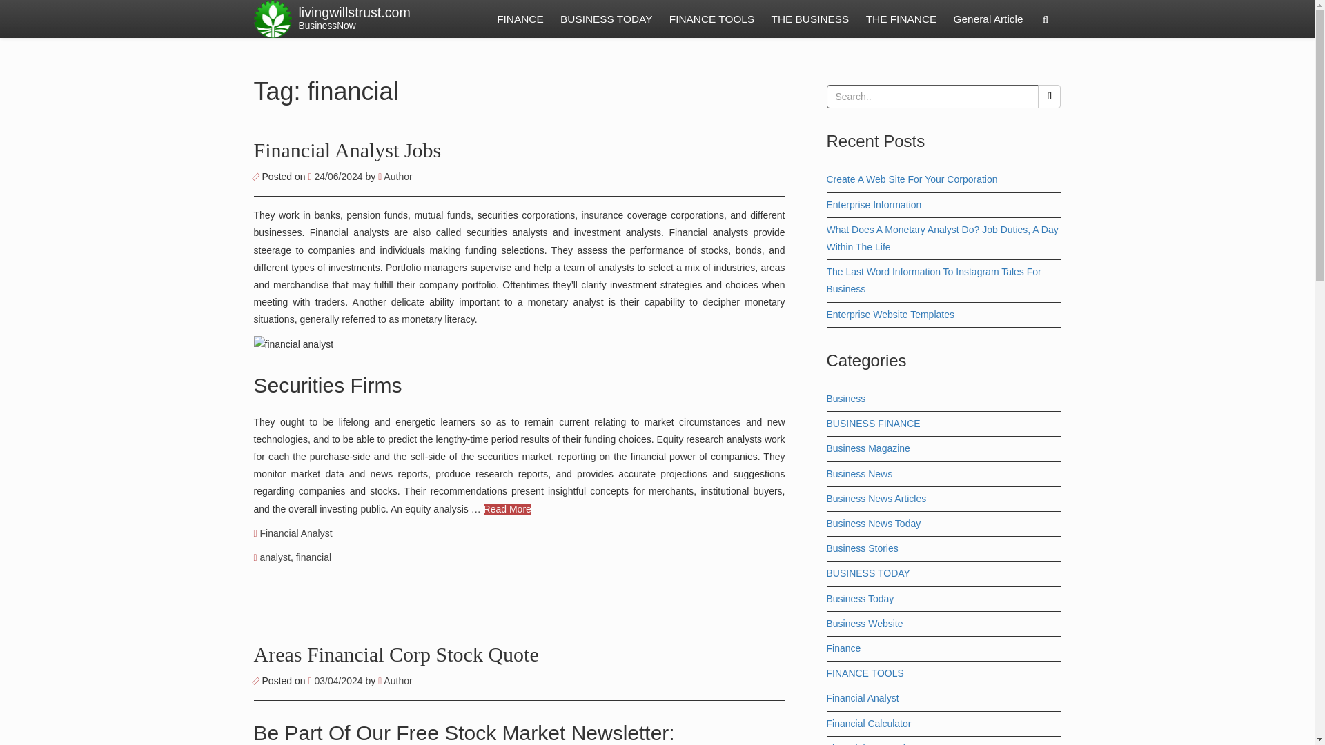 This screenshot has height=745, width=1325. I want to click on THE FINANCE, so click(901, 19).